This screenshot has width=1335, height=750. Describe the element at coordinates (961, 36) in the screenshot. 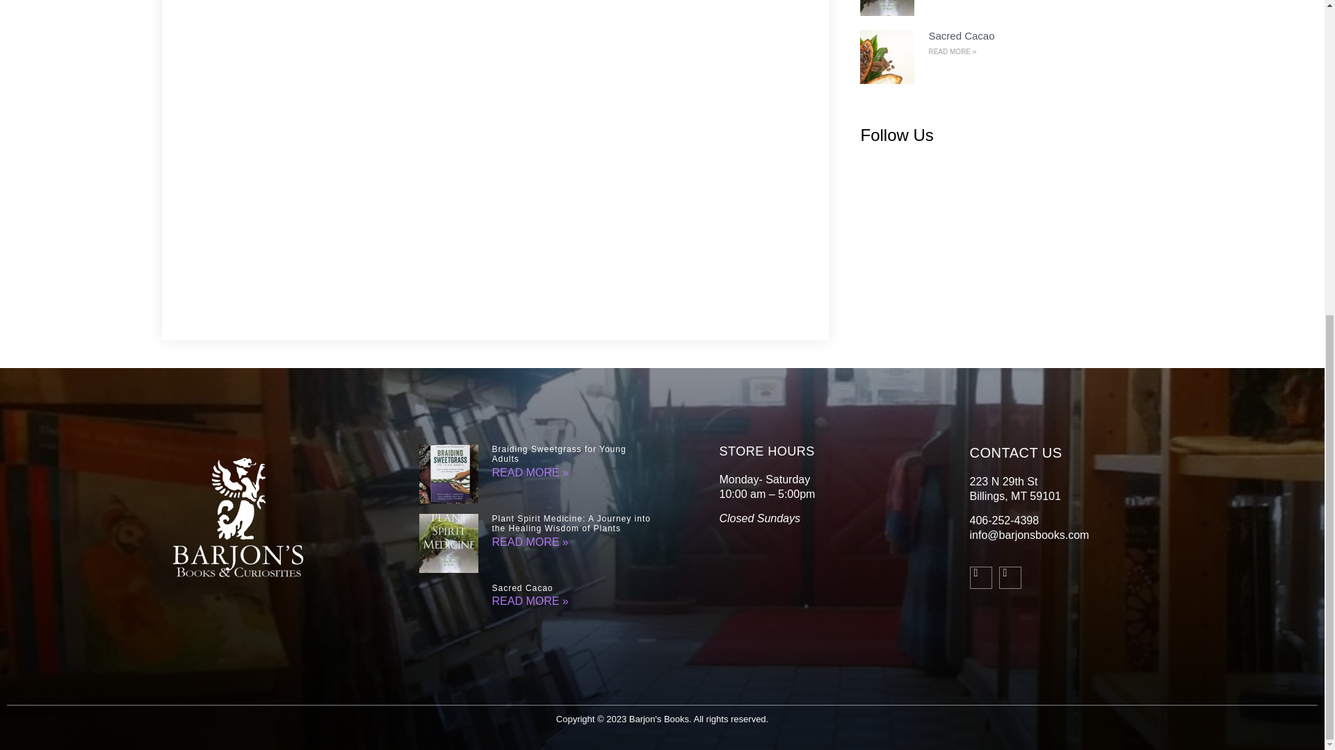

I see `Sacred Cacao` at that location.